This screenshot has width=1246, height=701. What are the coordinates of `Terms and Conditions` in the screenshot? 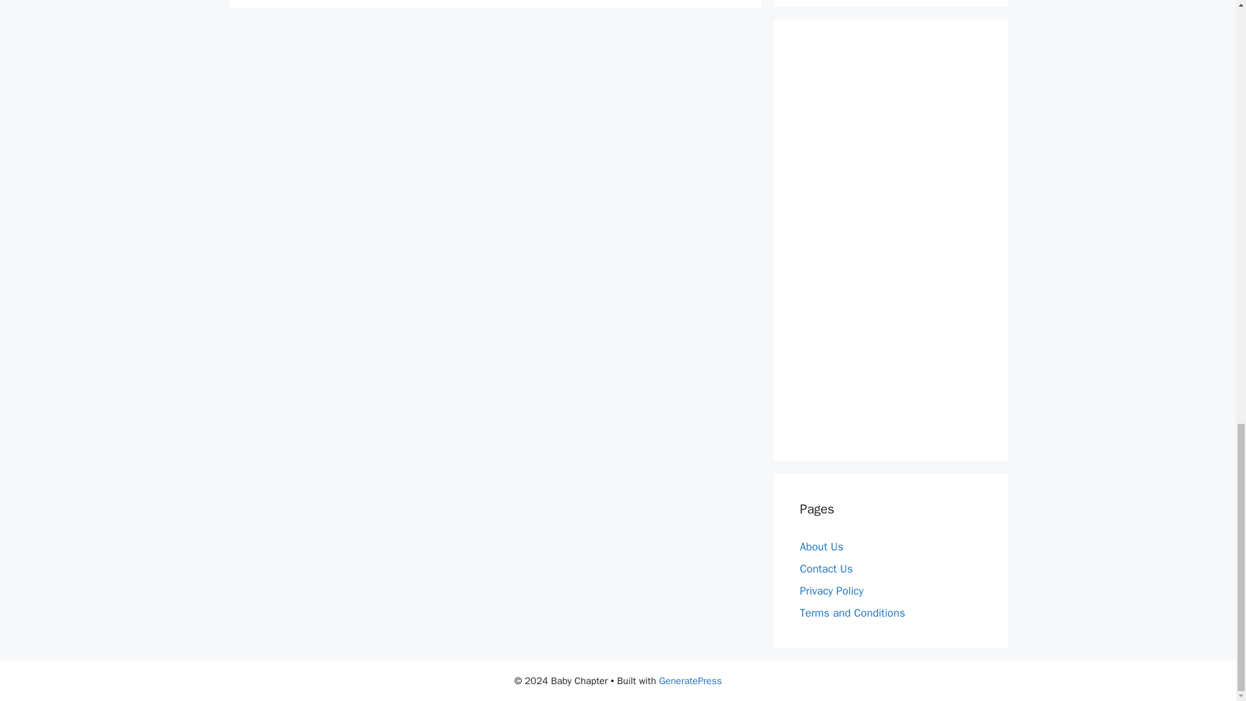 It's located at (851, 613).